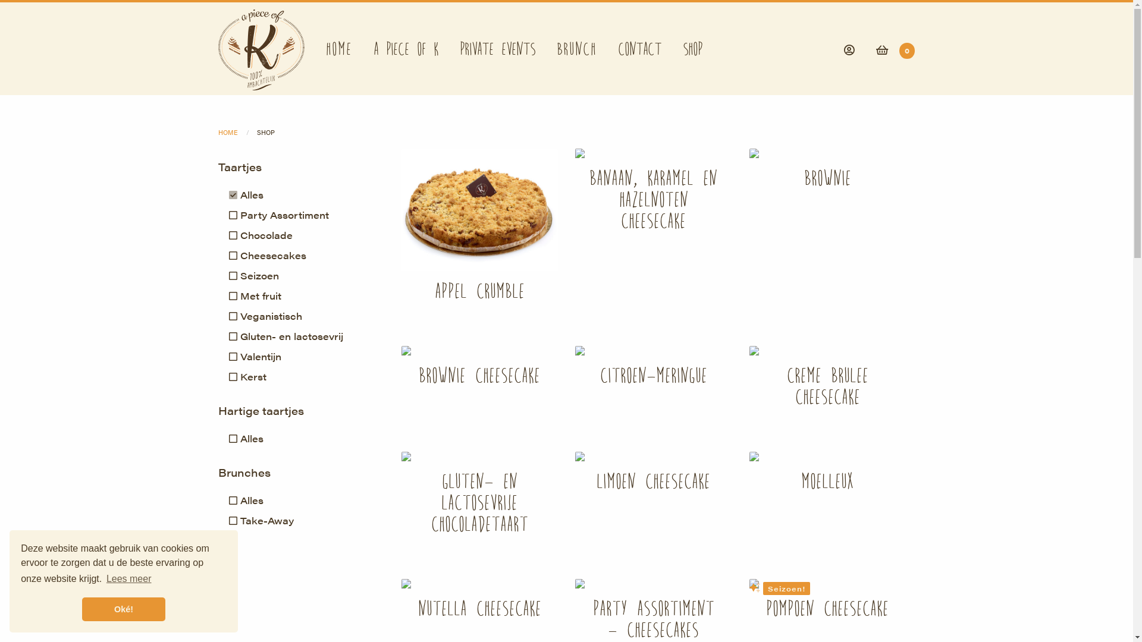 The width and height of the screenshot is (1142, 642). I want to click on Brunch, so click(577, 50).